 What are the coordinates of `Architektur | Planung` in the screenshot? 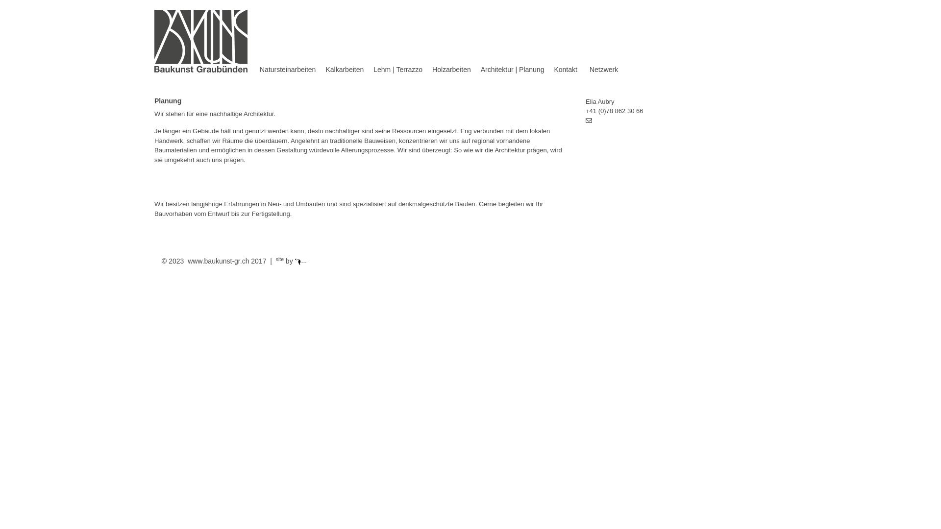 It's located at (513, 70).